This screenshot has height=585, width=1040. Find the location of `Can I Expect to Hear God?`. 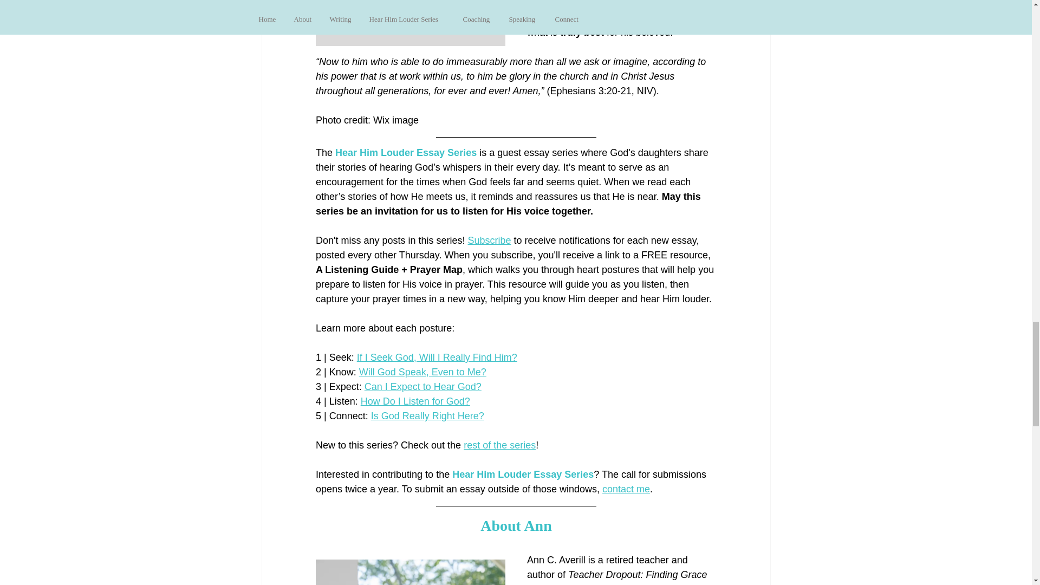

Can I Expect to Hear God? is located at coordinates (422, 387).